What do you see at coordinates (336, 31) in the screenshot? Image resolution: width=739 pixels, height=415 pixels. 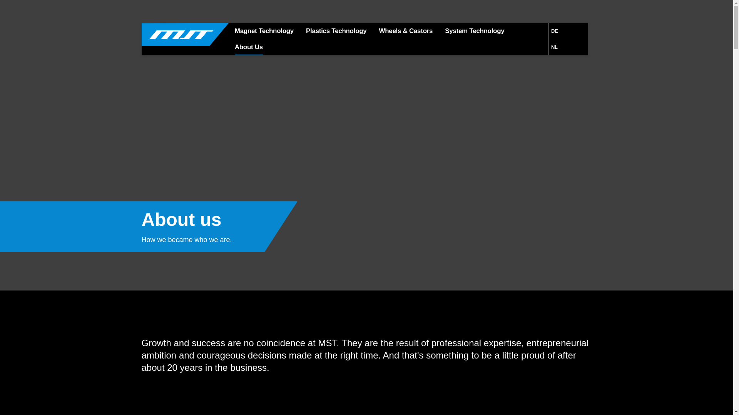 I see `Plastics Technology` at bounding box center [336, 31].